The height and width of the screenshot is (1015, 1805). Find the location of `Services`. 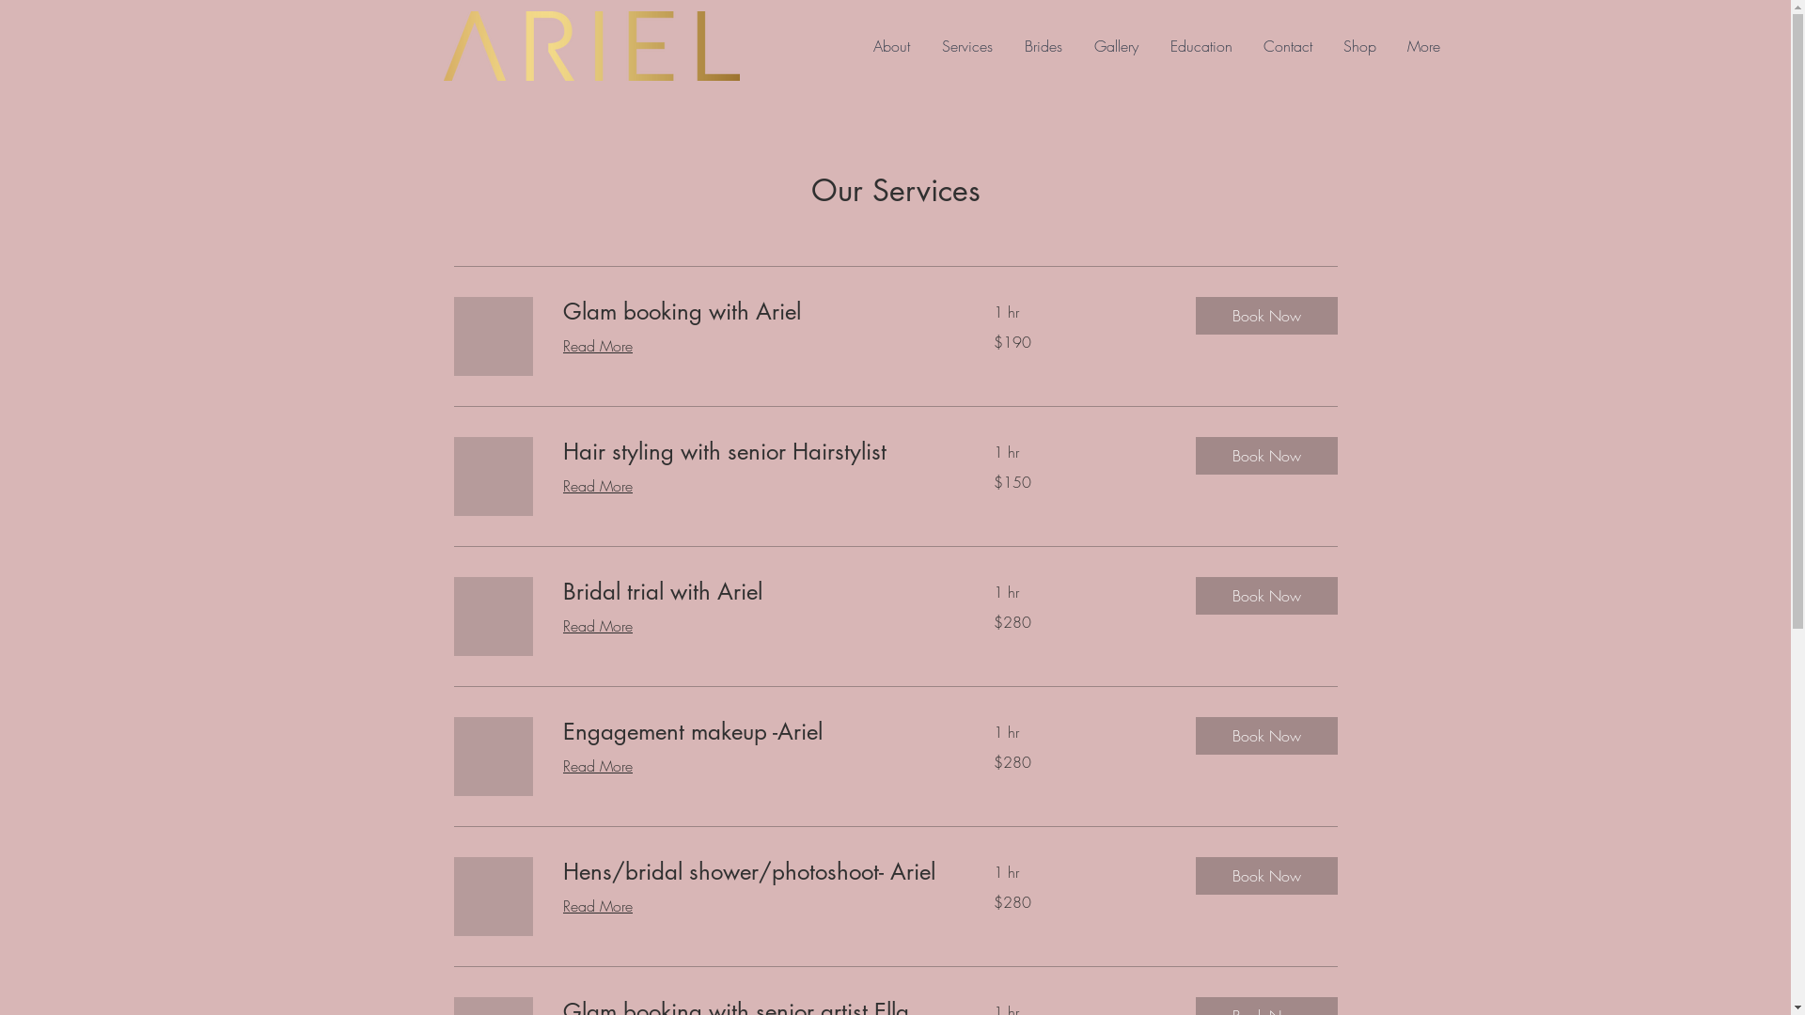

Services is located at coordinates (966, 46).